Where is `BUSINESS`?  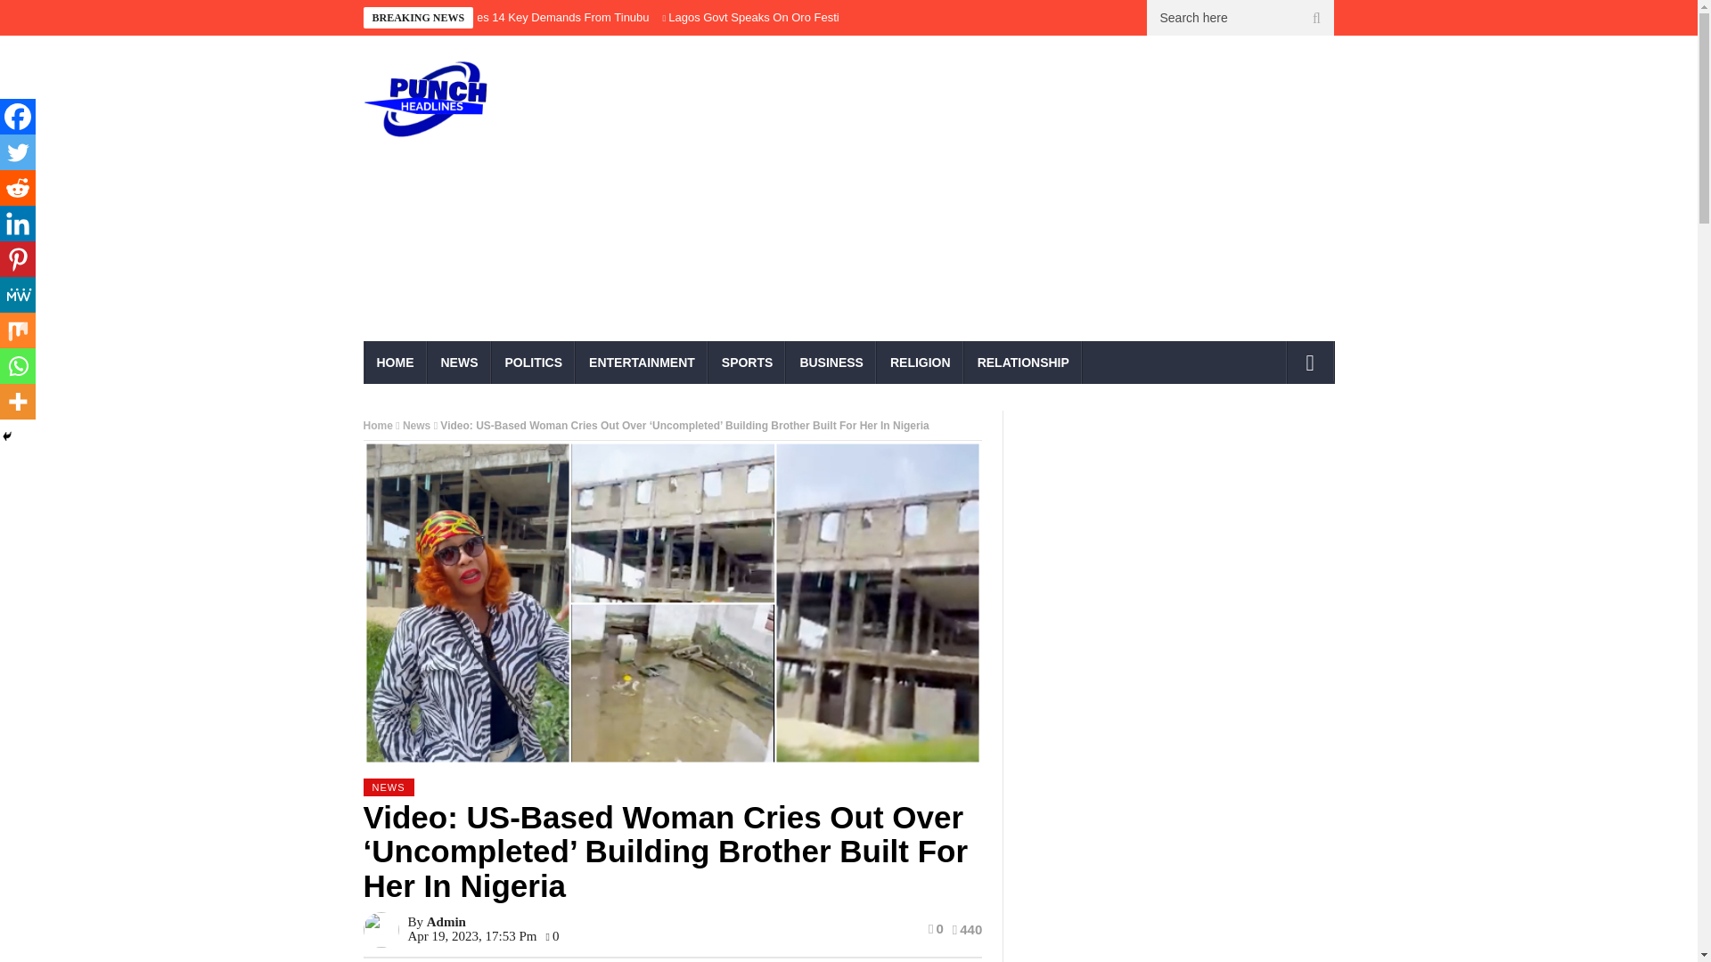
BUSINESS is located at coordinates (831, 362).